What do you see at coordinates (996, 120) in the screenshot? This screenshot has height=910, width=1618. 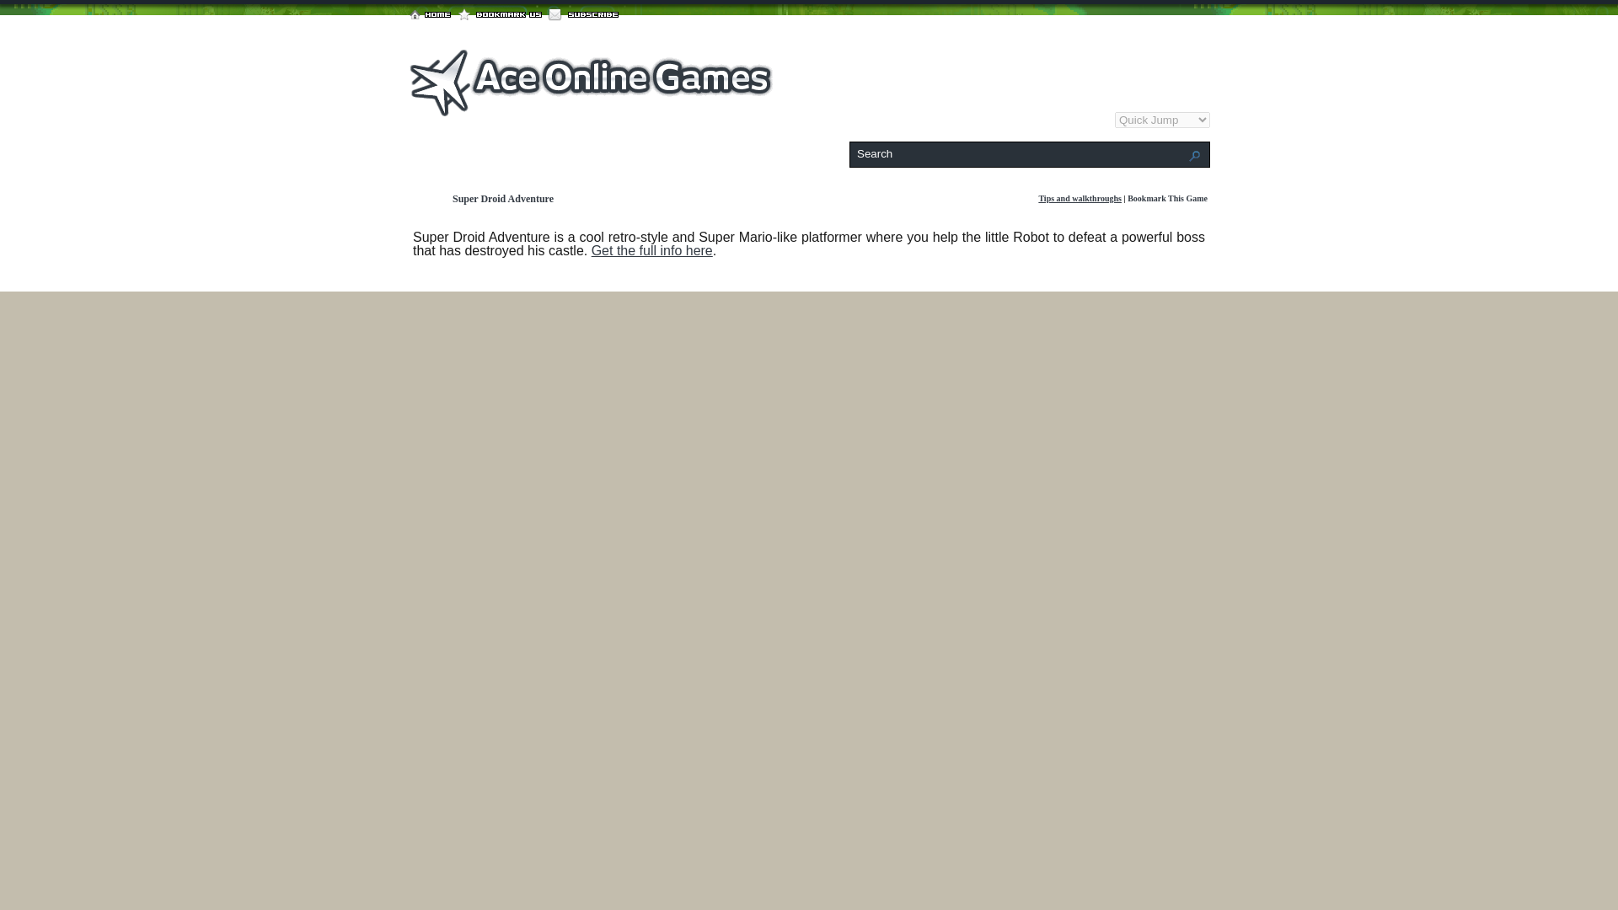 I see `Classics` at bounding box center [996, 120].